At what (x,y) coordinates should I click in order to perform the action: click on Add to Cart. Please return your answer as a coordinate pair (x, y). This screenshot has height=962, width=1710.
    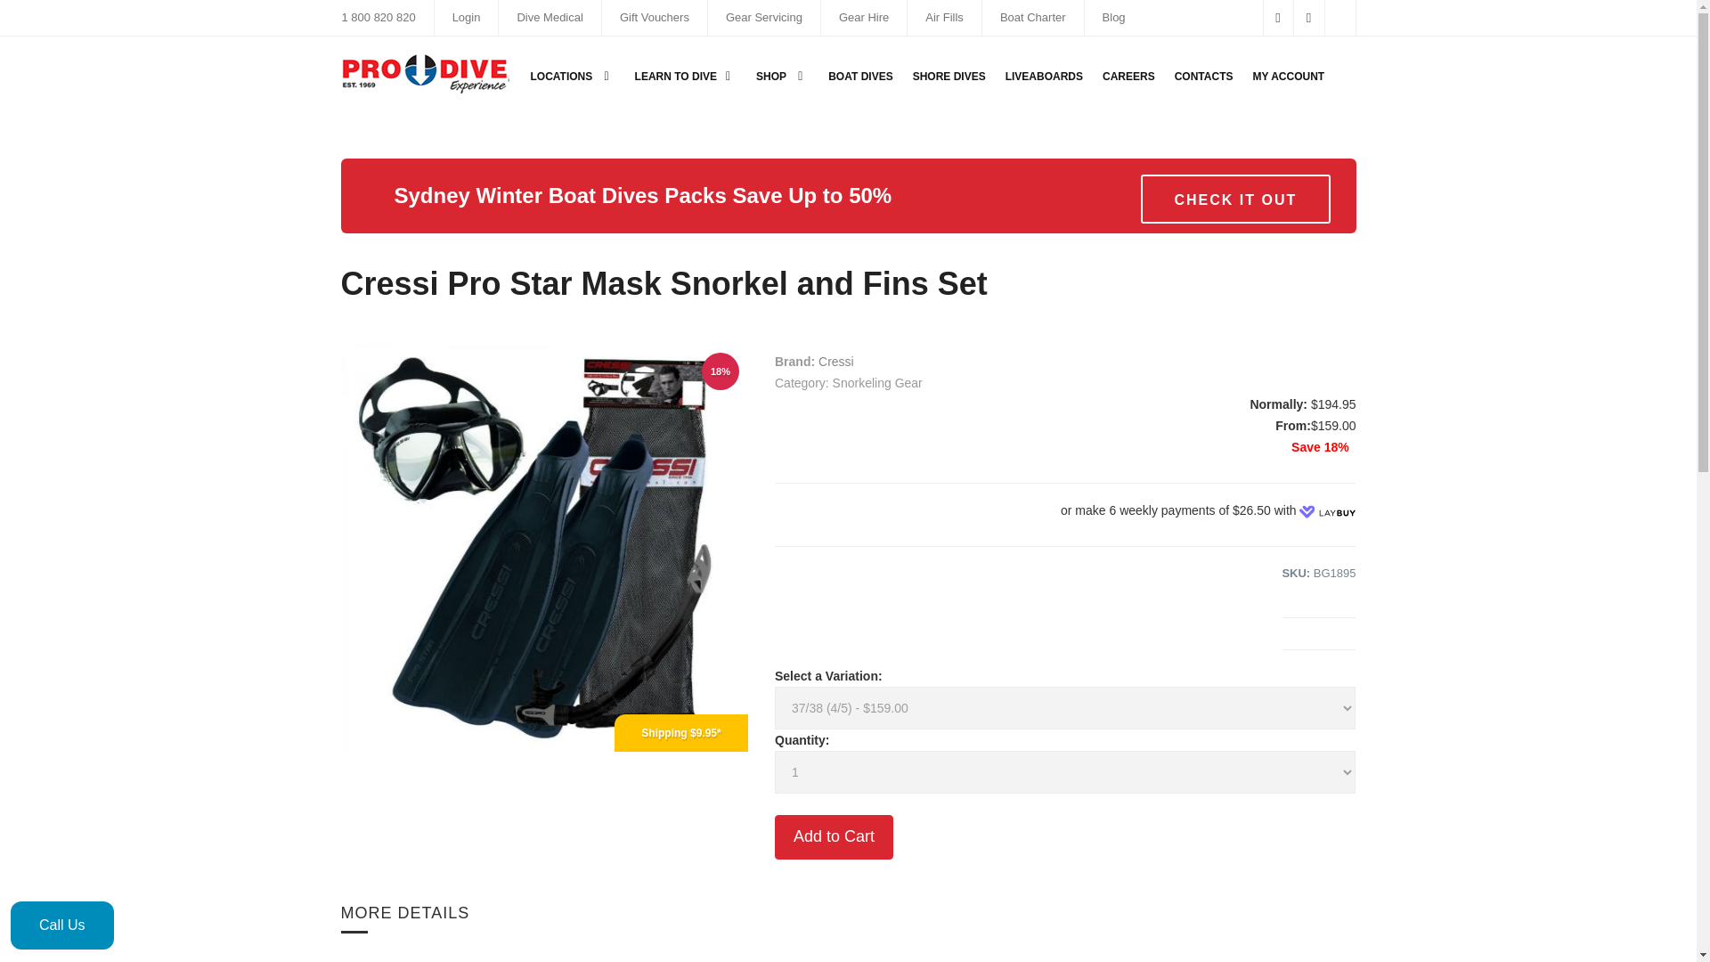
    Looking at the image, I should click on (834, 837).